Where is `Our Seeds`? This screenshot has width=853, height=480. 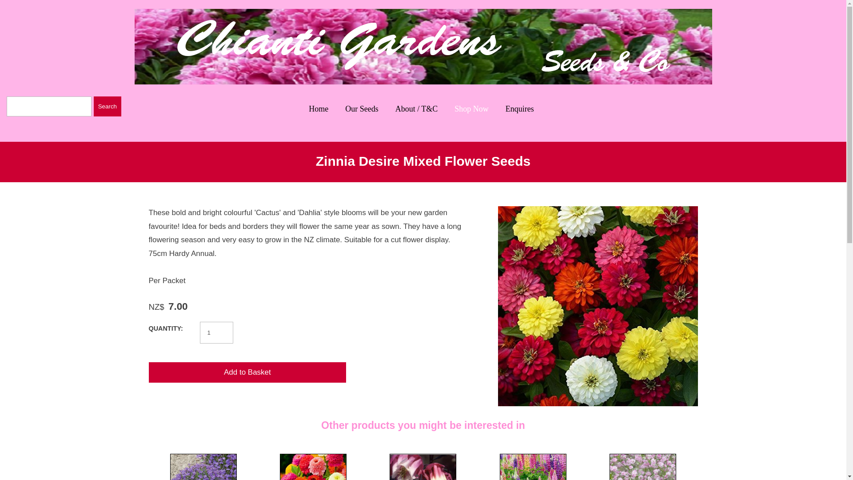
Our Seeds is located at coordinates (362, 108).